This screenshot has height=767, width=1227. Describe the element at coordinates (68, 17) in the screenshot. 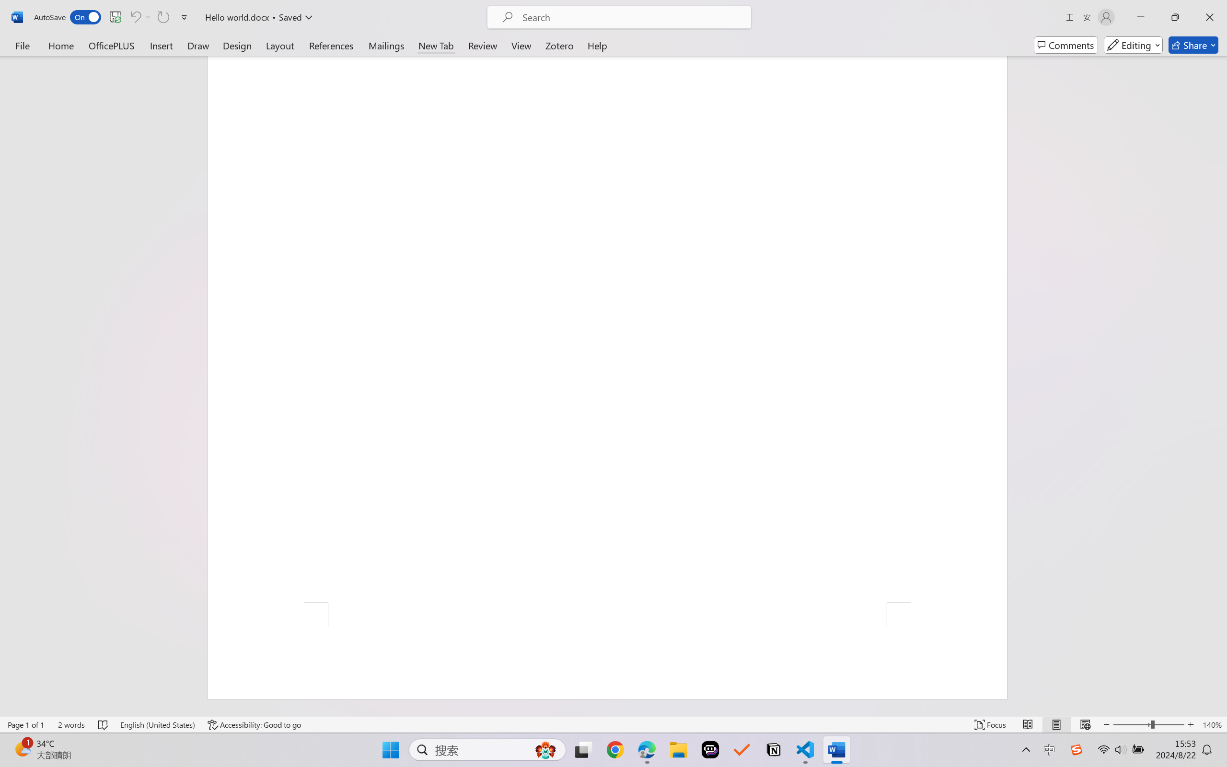

I see `AutoSave` at that location.